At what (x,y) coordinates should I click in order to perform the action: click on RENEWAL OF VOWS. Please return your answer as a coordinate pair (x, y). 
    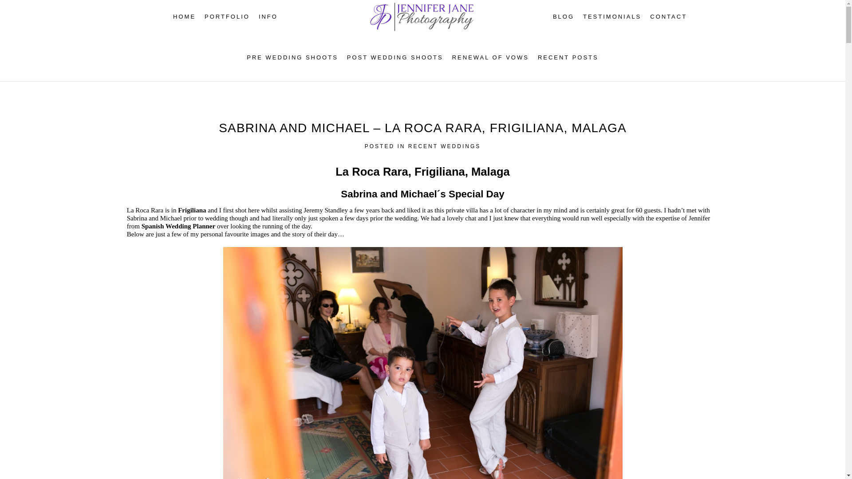
    Looking at the image, I should click on (491, 58).